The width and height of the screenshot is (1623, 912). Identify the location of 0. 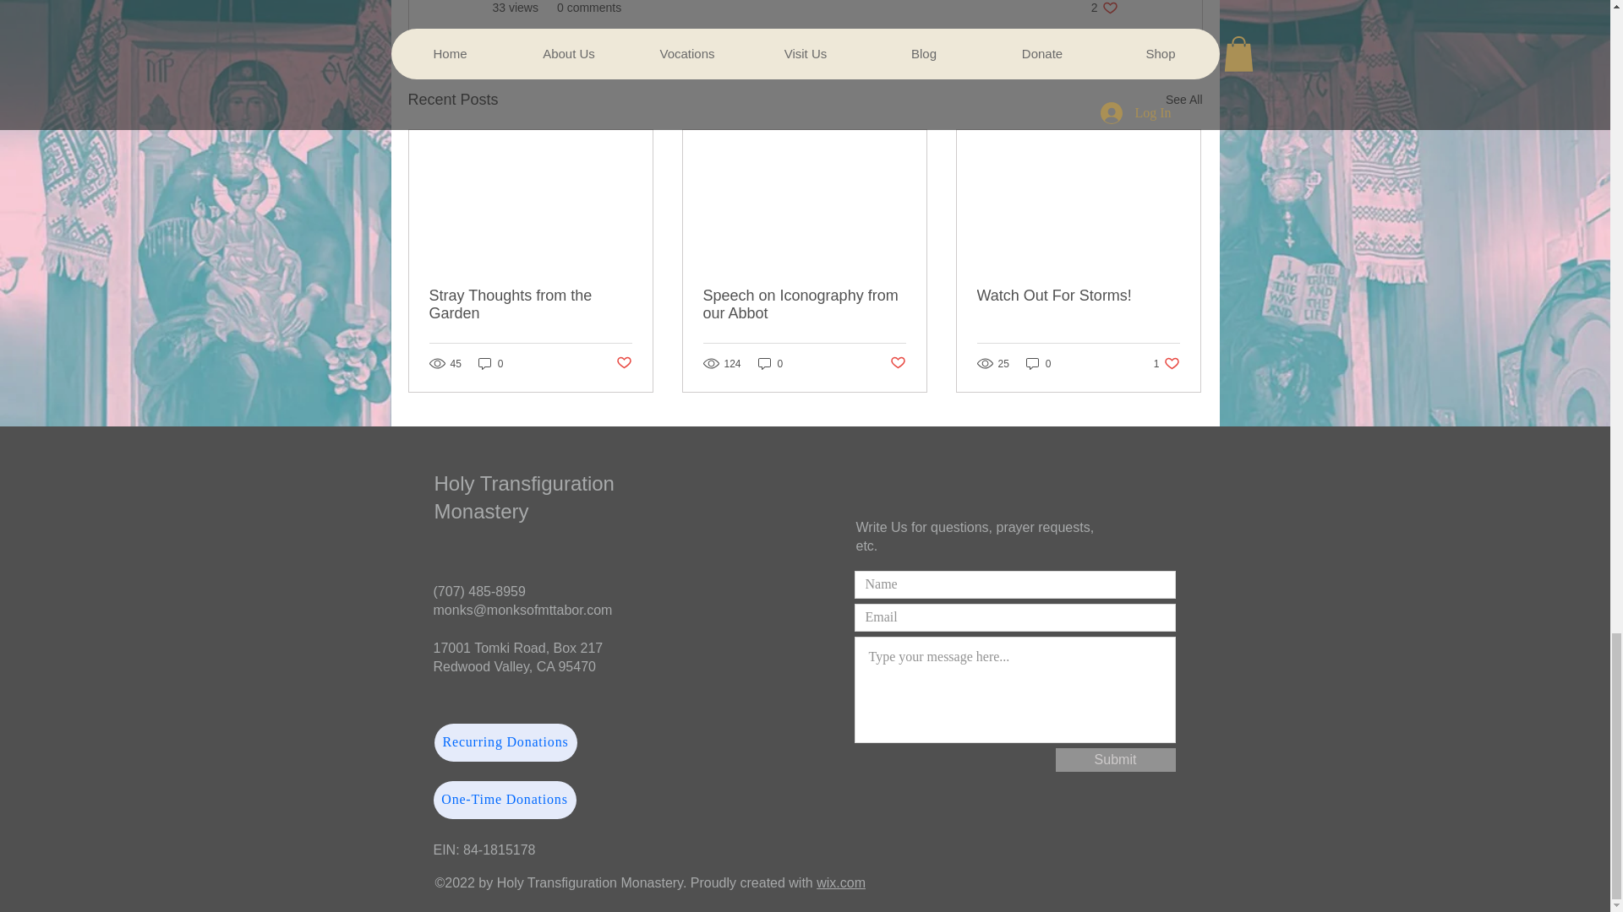
(490, 363).